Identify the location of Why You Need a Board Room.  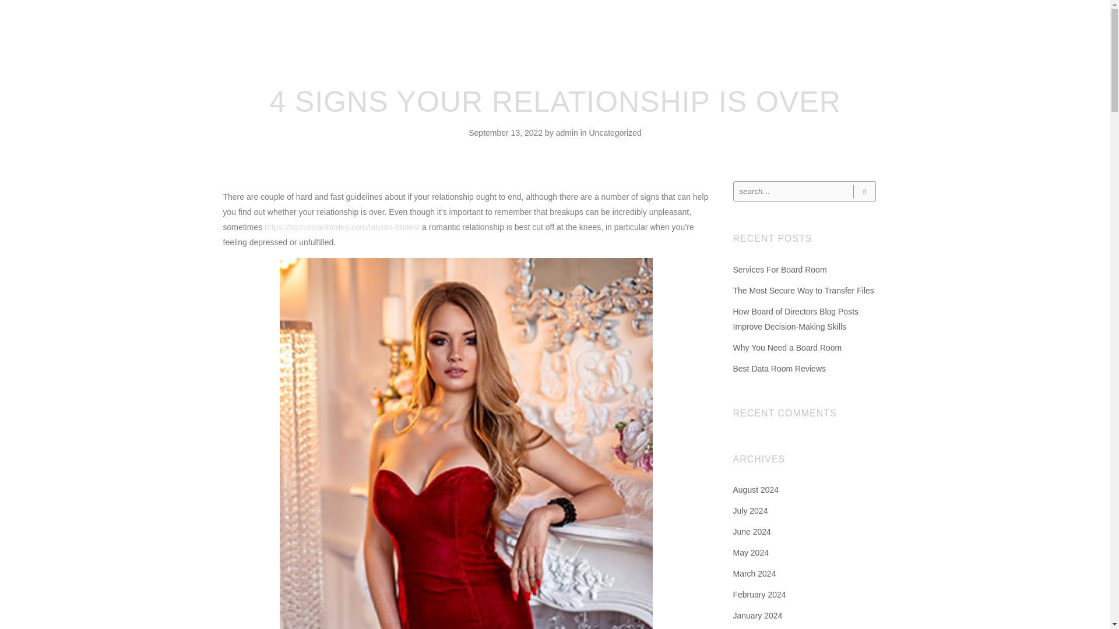
(787, 347).